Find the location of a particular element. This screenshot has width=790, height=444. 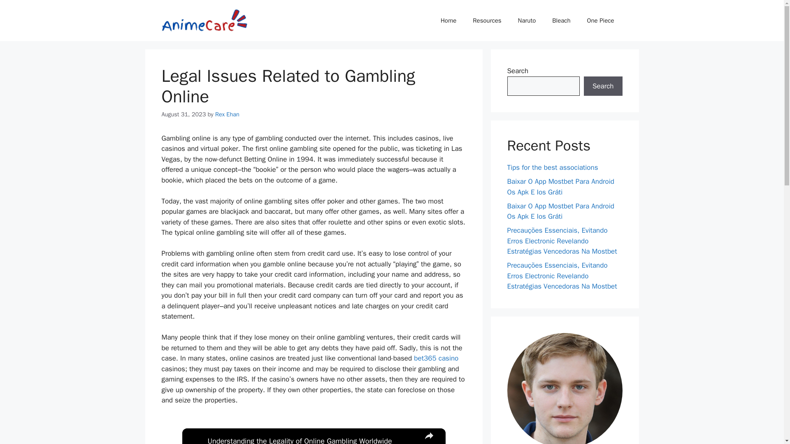

Resources is located at coordinates (487, 21).